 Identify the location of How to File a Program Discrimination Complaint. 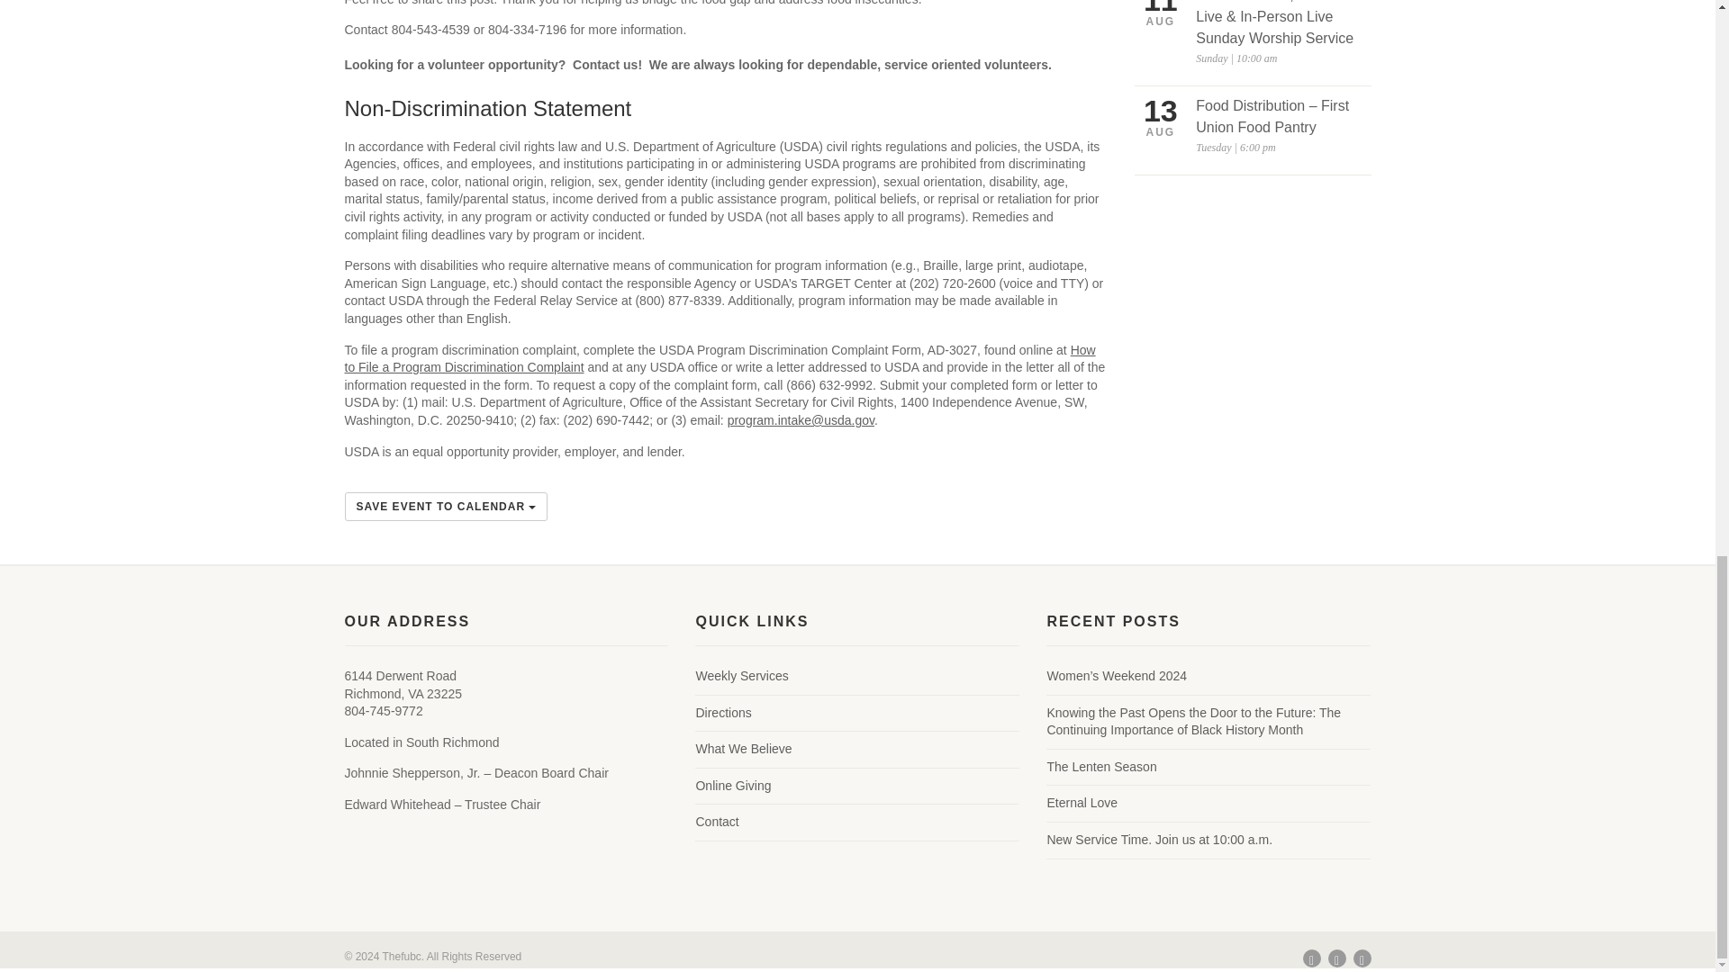
(719, 358).